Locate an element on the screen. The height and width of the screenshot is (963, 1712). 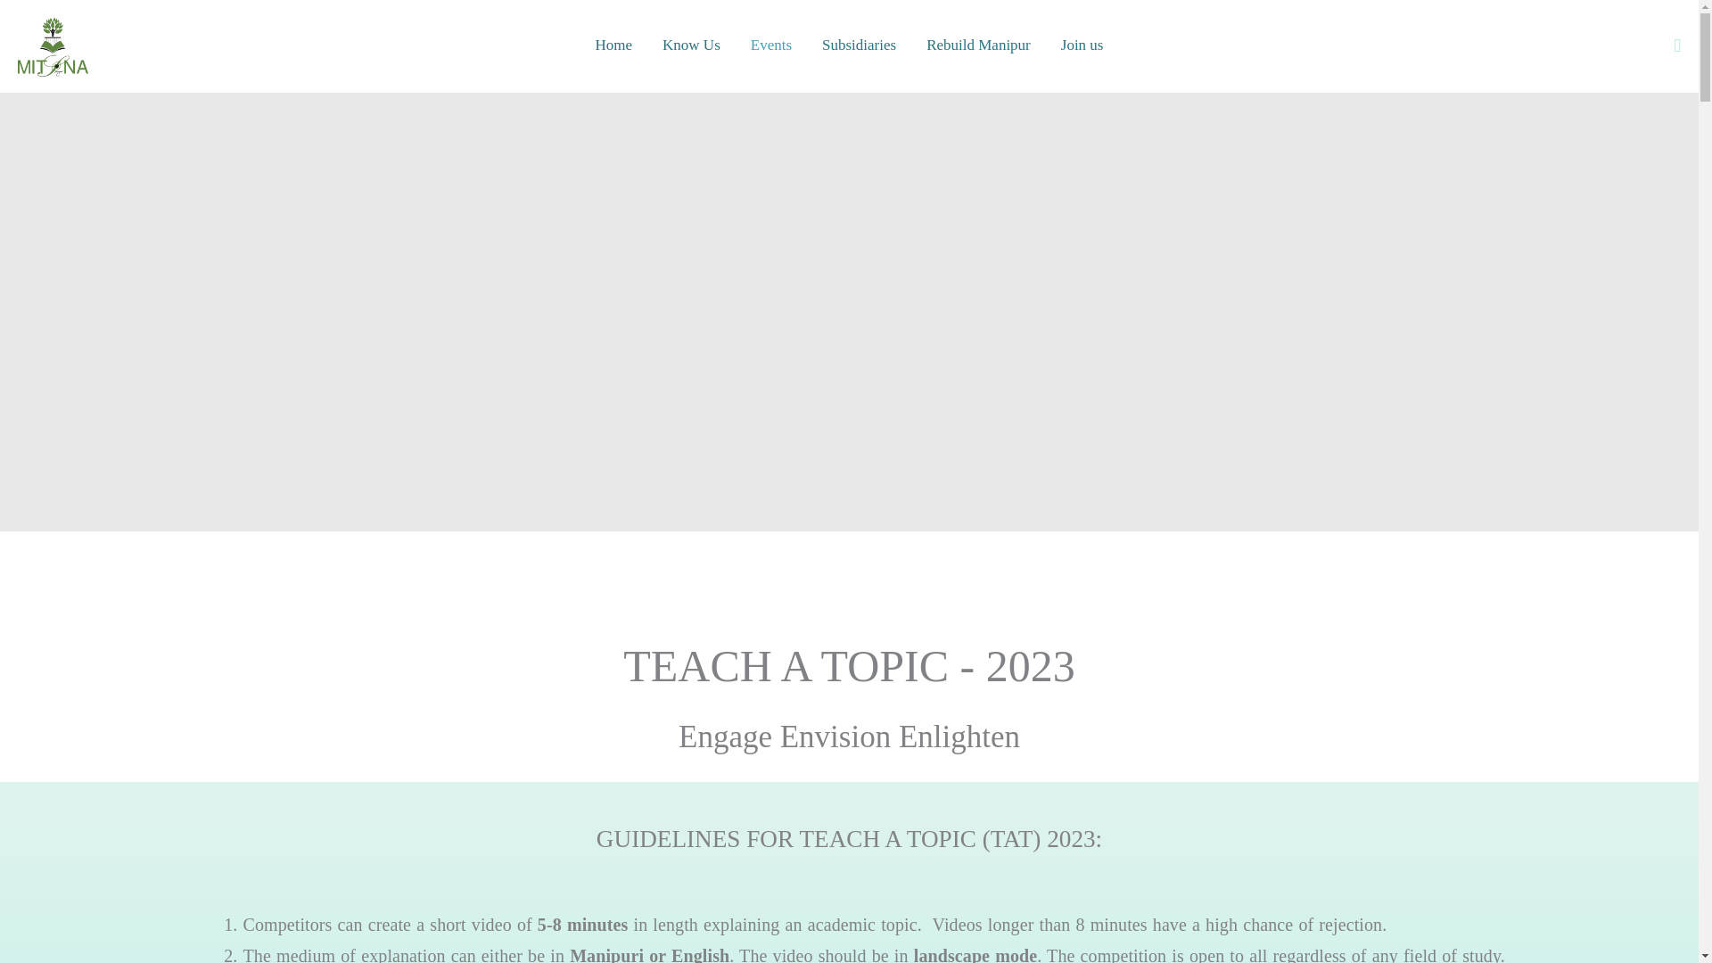
Events is located at coordinates (770, 45).